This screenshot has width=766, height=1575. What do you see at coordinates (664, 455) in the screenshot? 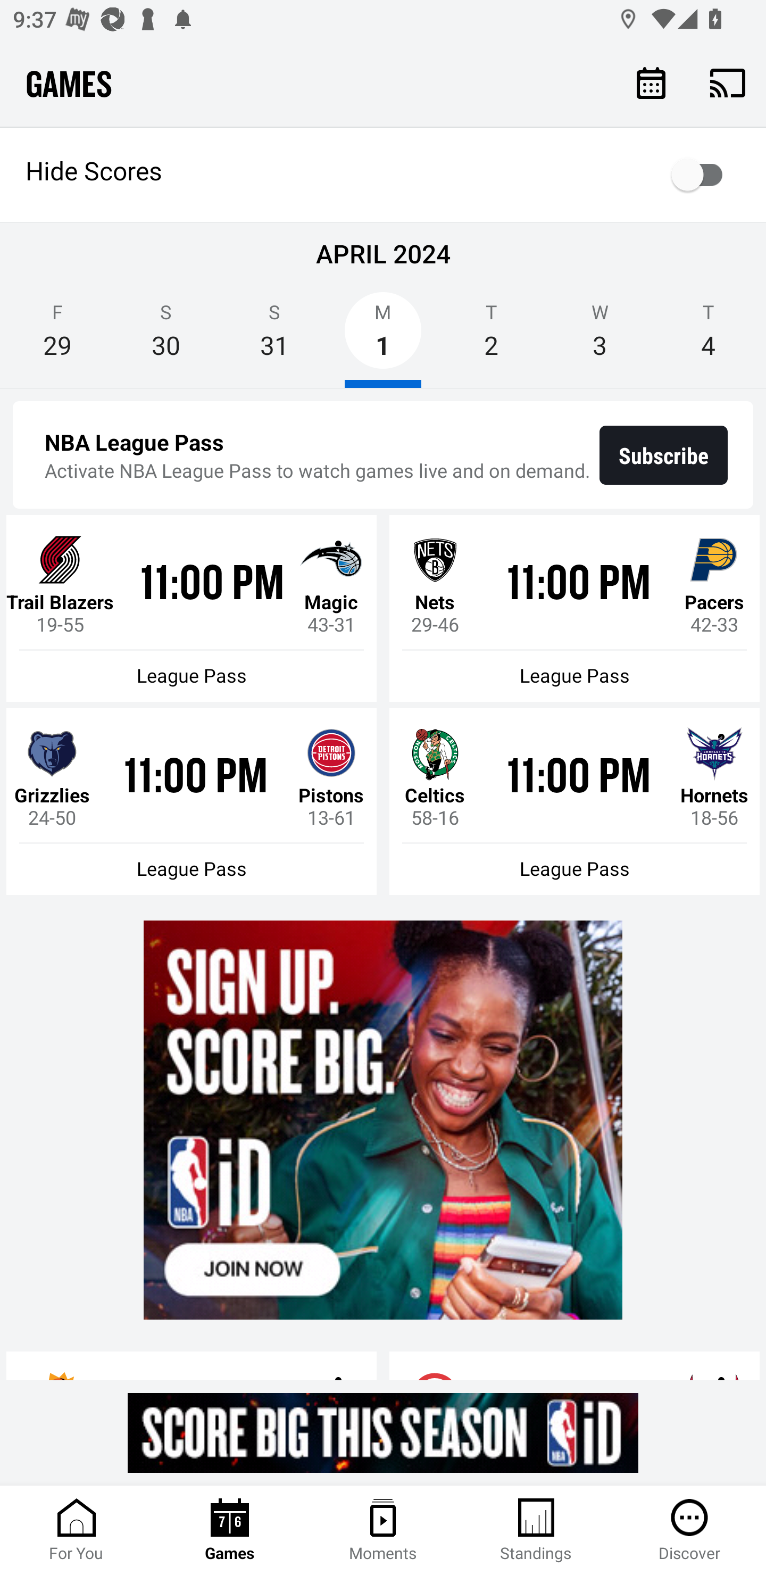
I see `Subscribe` at bounding box center [664, 455].